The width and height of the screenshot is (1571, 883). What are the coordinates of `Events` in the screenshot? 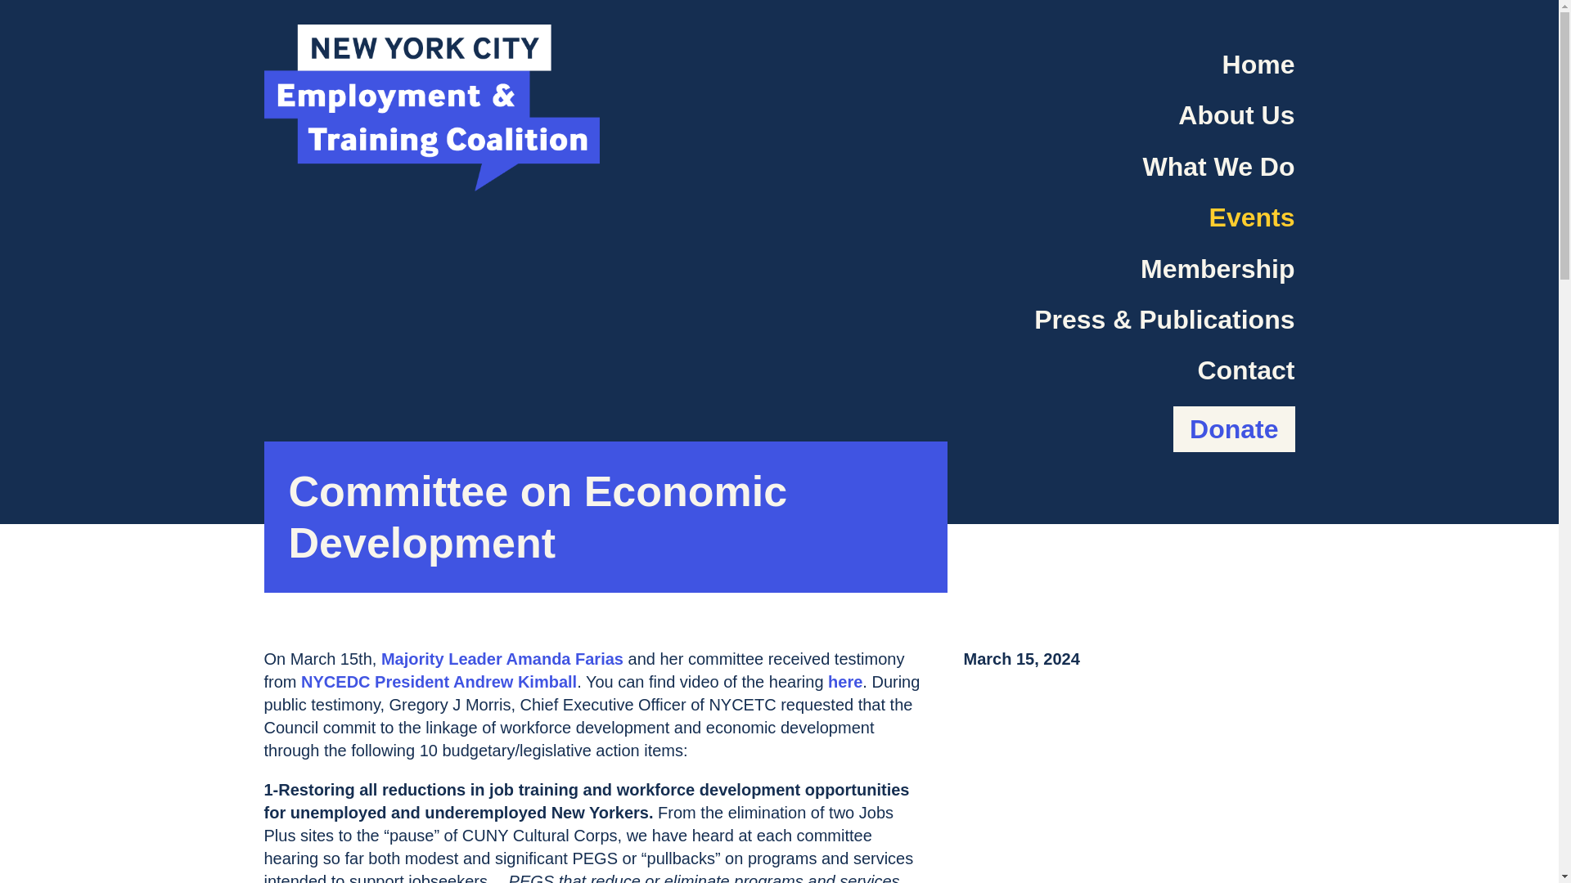 It's located at (1252, 217).